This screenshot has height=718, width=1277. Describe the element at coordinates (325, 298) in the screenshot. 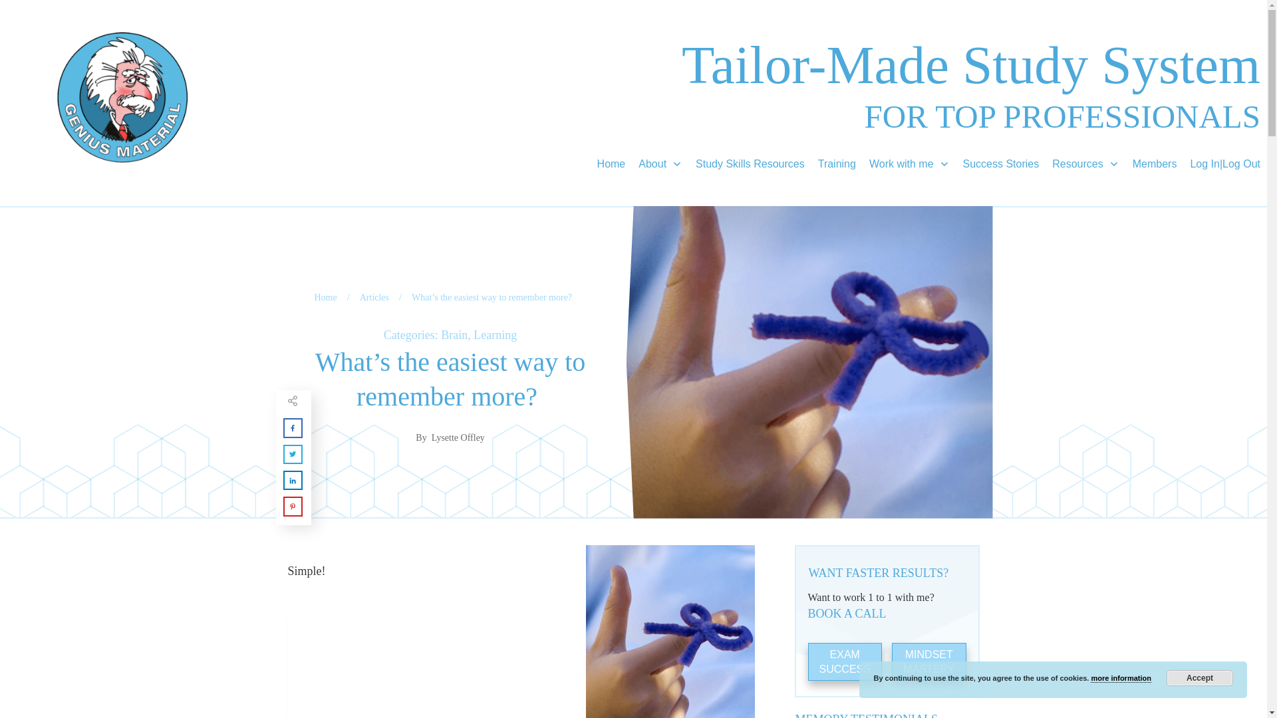

I see `Home` at that location.